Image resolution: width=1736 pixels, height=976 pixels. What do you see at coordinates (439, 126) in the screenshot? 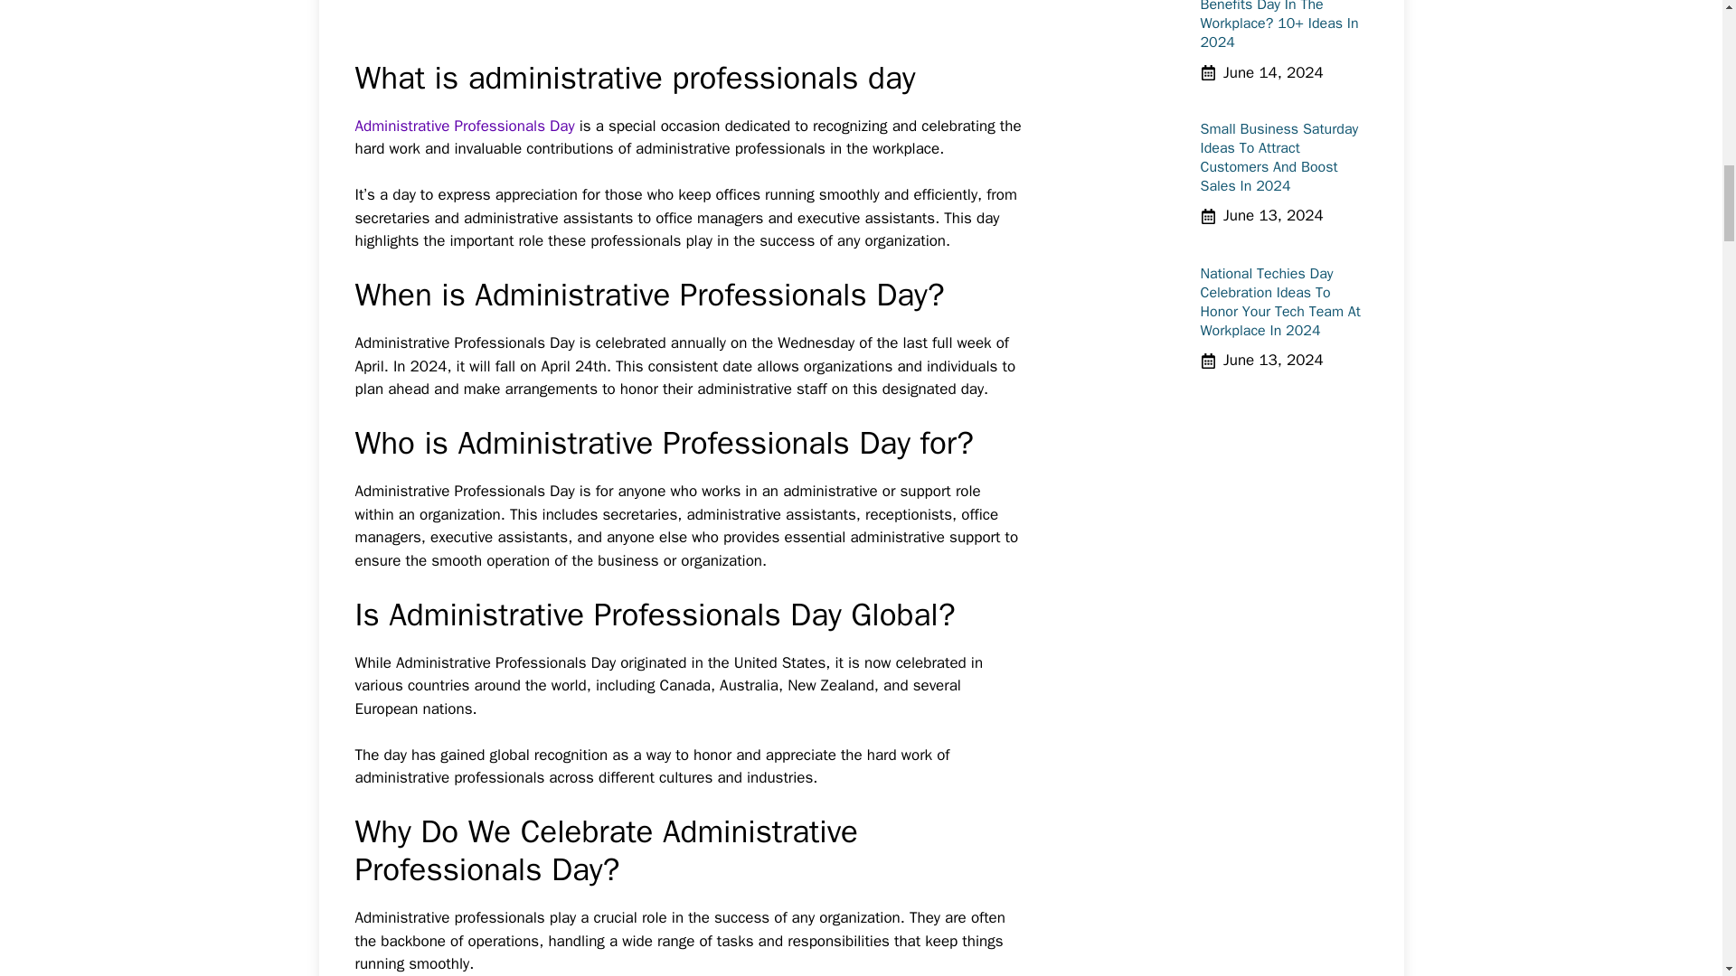
I see `Administrative Profession` at bounding box center [439, 126].